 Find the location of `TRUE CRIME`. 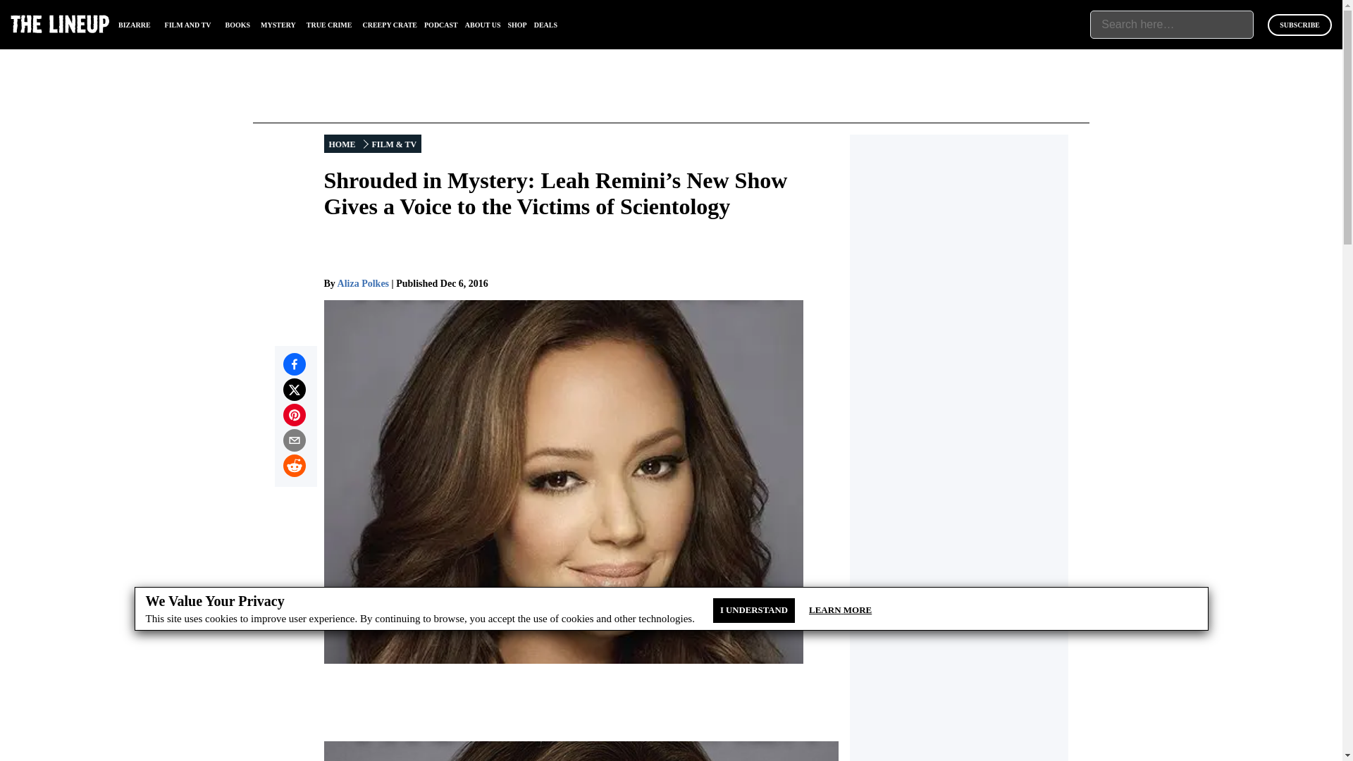

TRUE CRIME is located at coordinates (329, 25).